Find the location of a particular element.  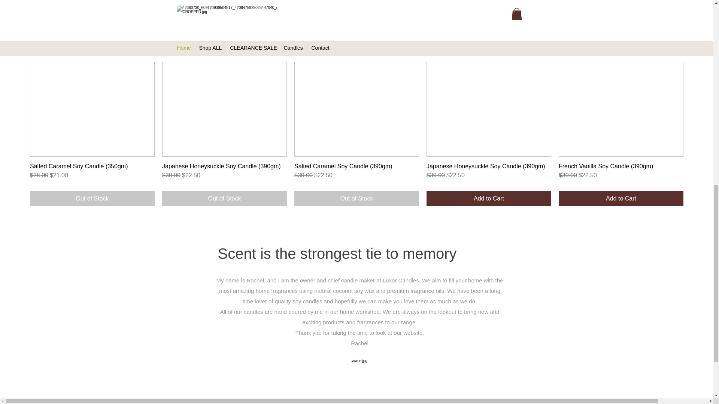

Out of Stock is located at coordinates (225, 198).